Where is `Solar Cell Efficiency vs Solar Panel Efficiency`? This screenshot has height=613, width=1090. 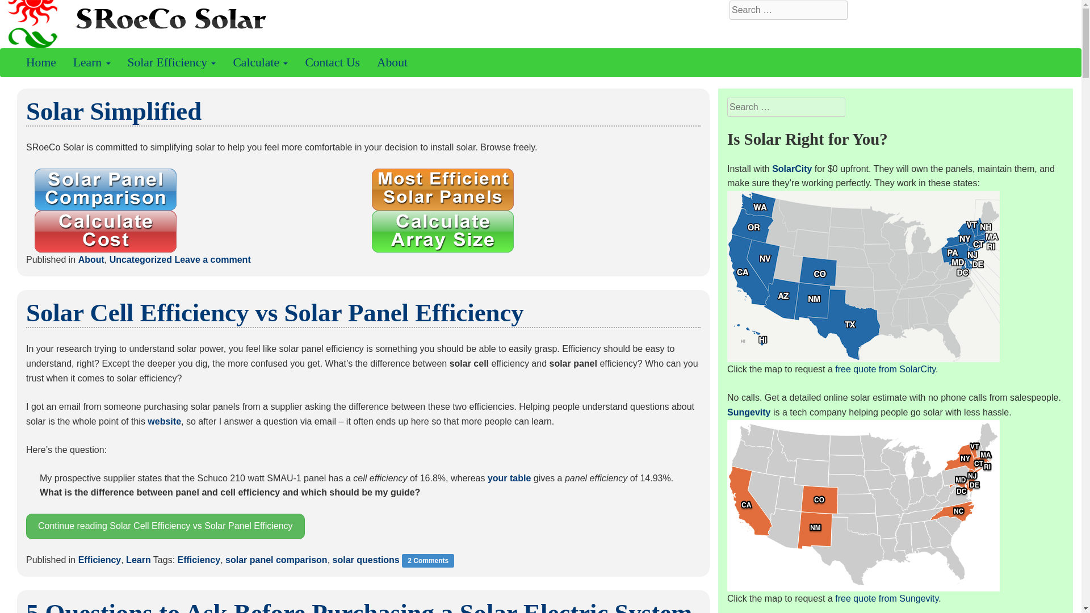 Solar Cell Efficiency vs Solar Panel Efficiency is located at coordinates (275, 312).